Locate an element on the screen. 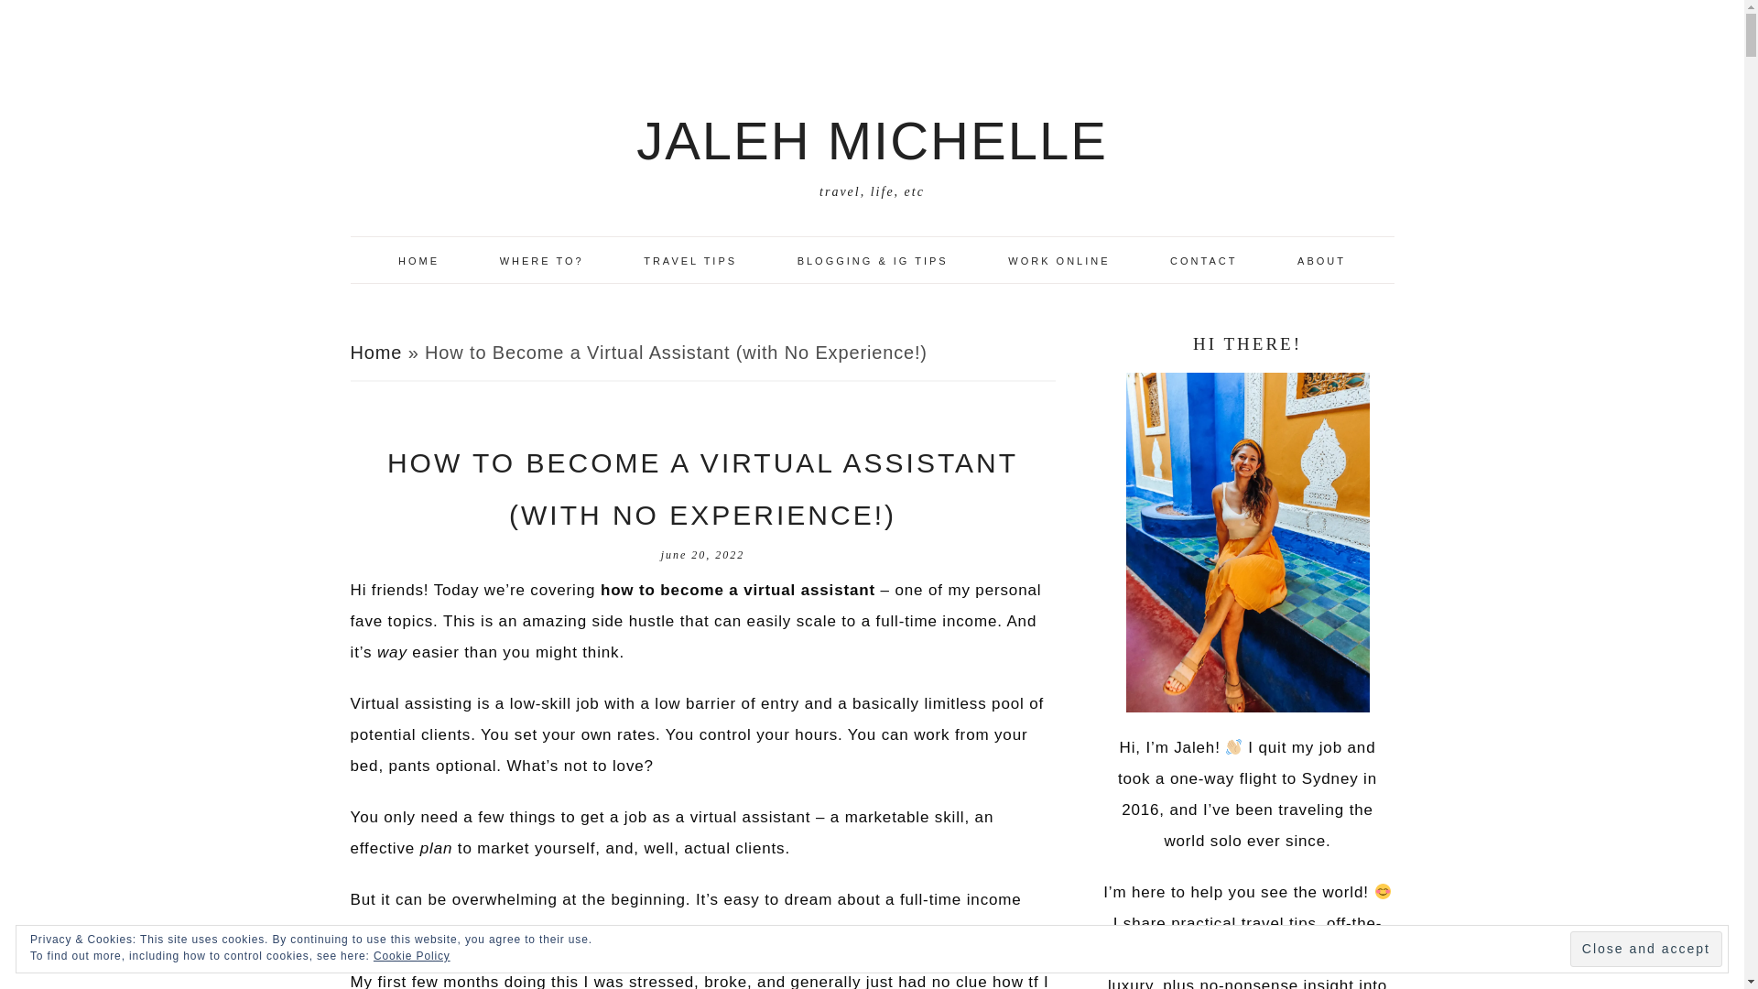 This screenshot has height=989, width=1758. WHERE TO? is located at coordinates (542, 259).